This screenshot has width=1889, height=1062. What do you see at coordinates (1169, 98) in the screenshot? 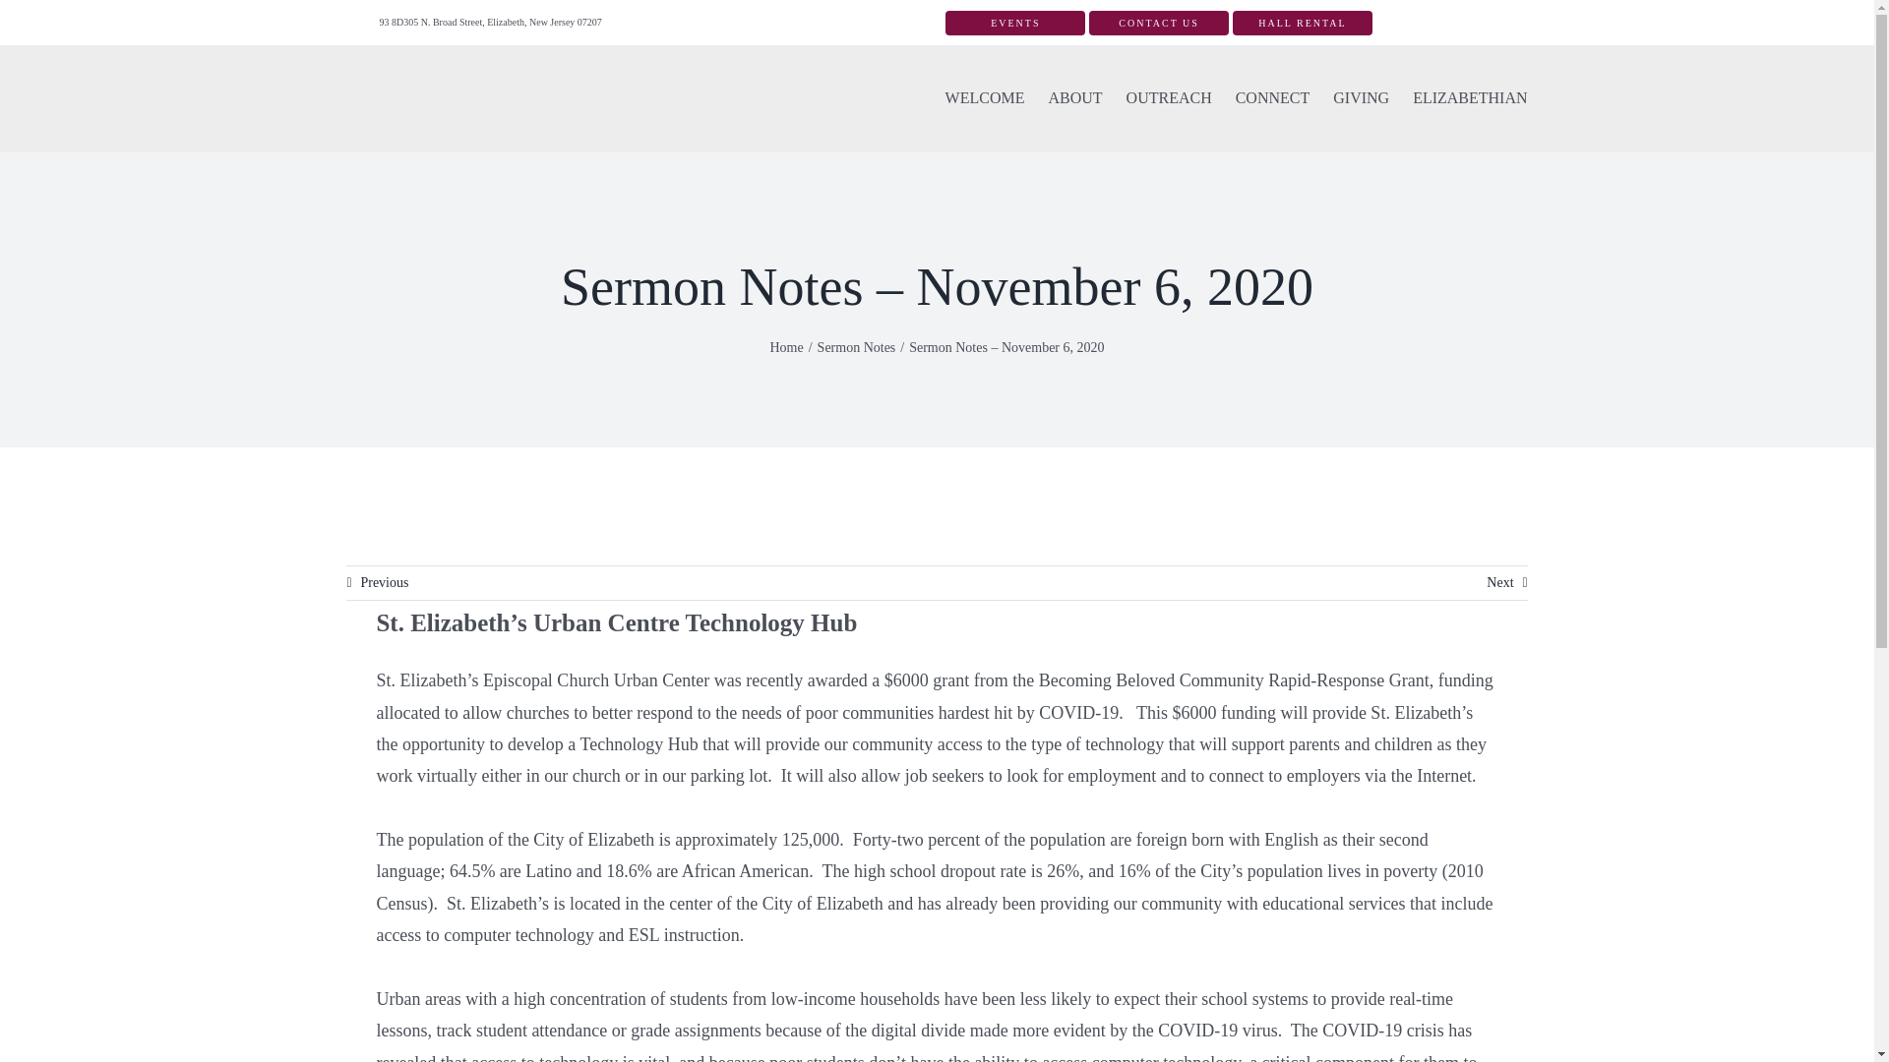
I see `OUTREACH` at bounding box center [1169, 98].